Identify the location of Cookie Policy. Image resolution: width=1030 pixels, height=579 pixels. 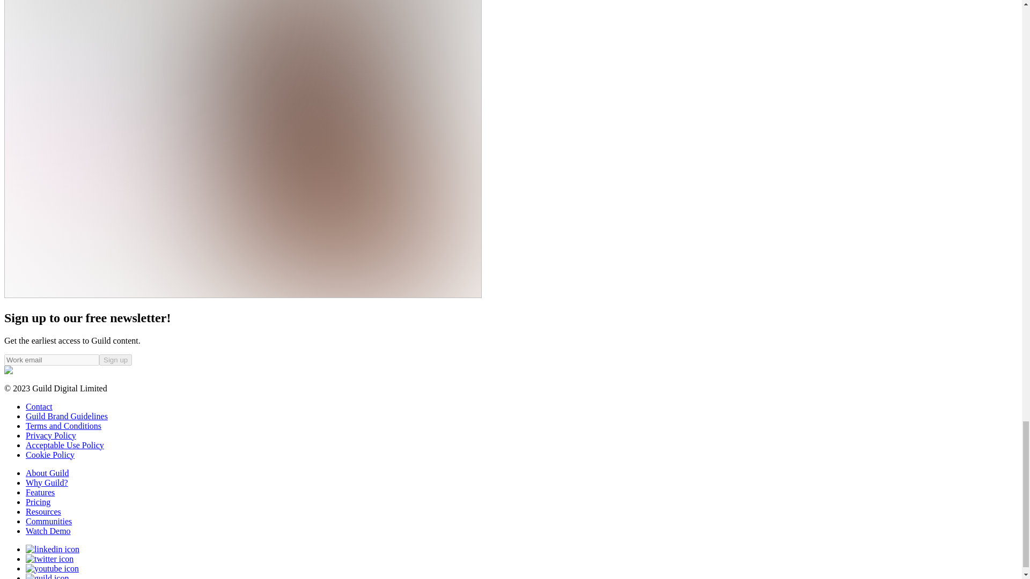
(50, 455).